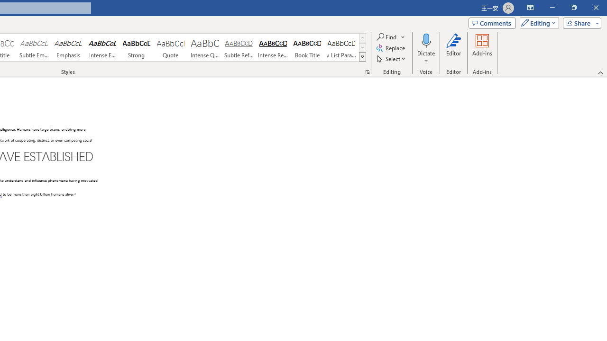  What do you see at coordinates (530, 8) in the screenshot?
I see `Ribbon Display Options` at bounding box center [530, 8].